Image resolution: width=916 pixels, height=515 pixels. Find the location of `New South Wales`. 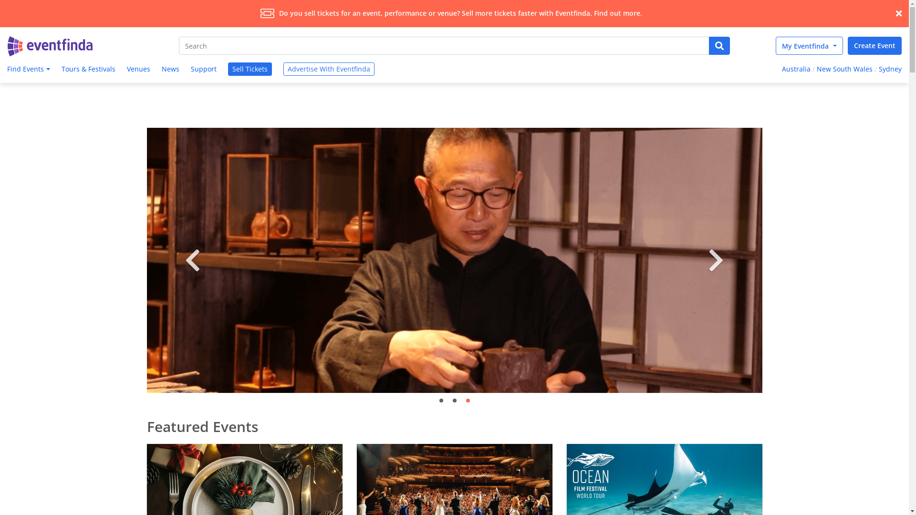

New South Wales is located at coordinates (844, 70).